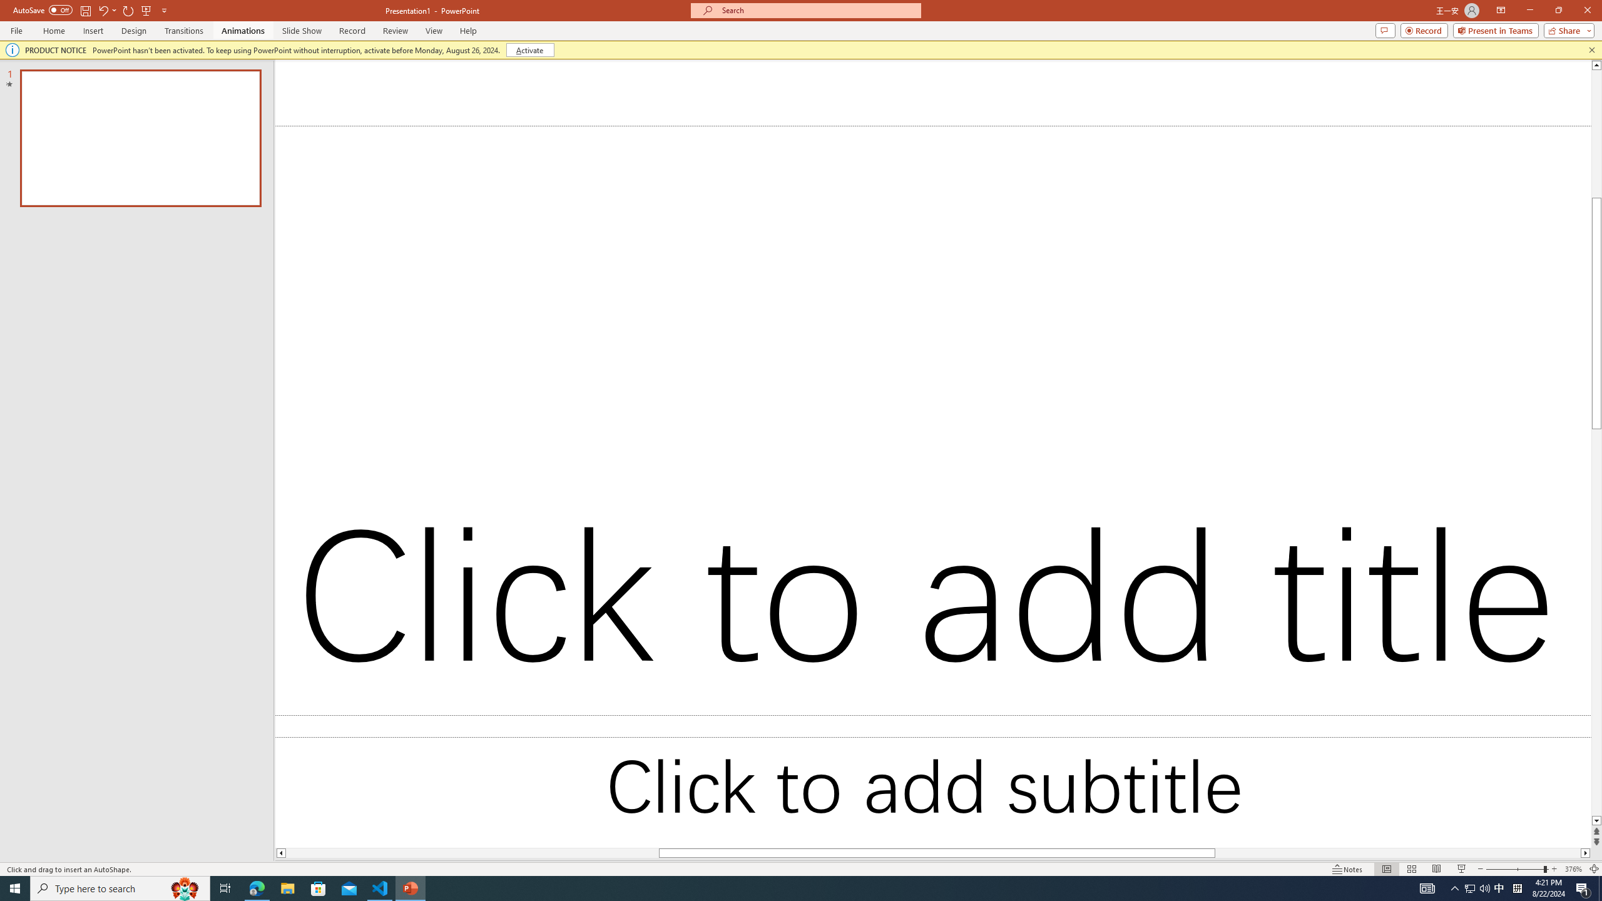  What do you see at coordinates (385, 86) in the screenshot?
I see `Phonetic Guide...` at bounding box center [385, 86].